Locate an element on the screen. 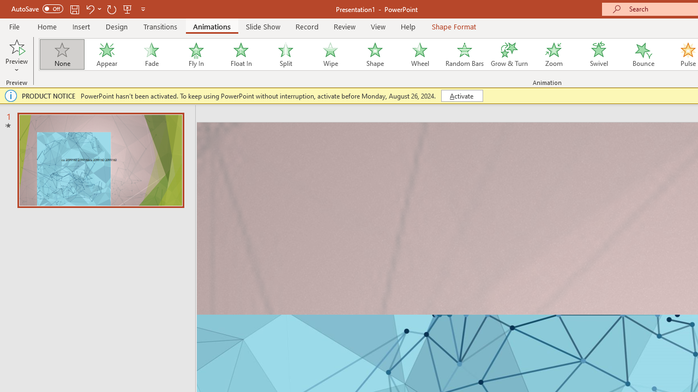  Random Bars is located at coordinates (465, 54).